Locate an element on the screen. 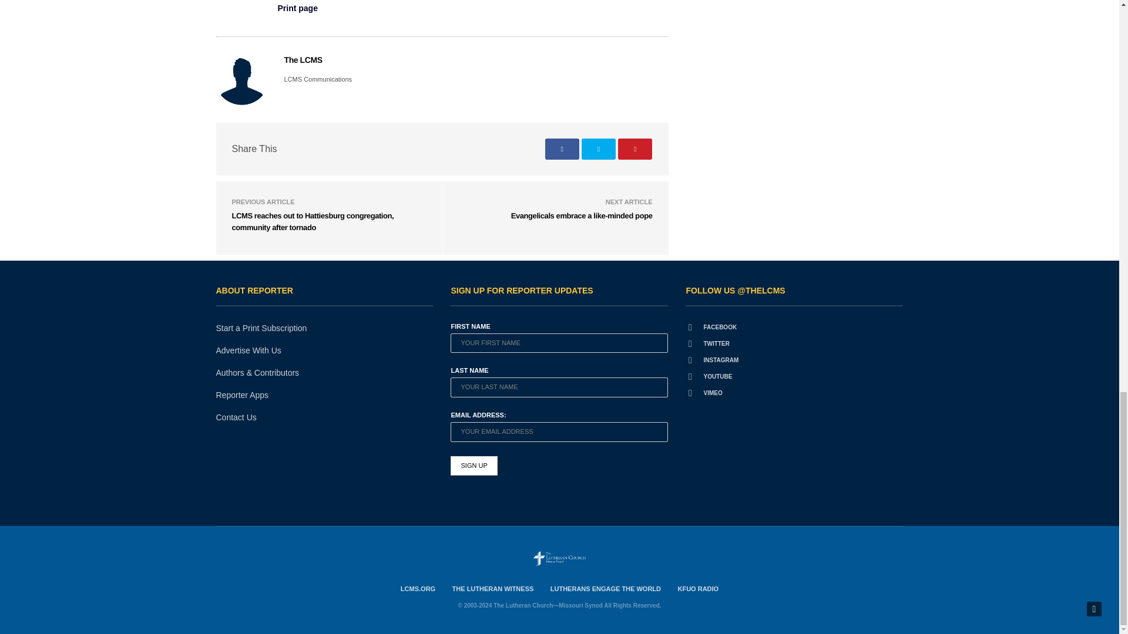 This screenshot has width=1128, height=634. Evangelicals embrace a like-minded pope is located at coordinates (582, 215).